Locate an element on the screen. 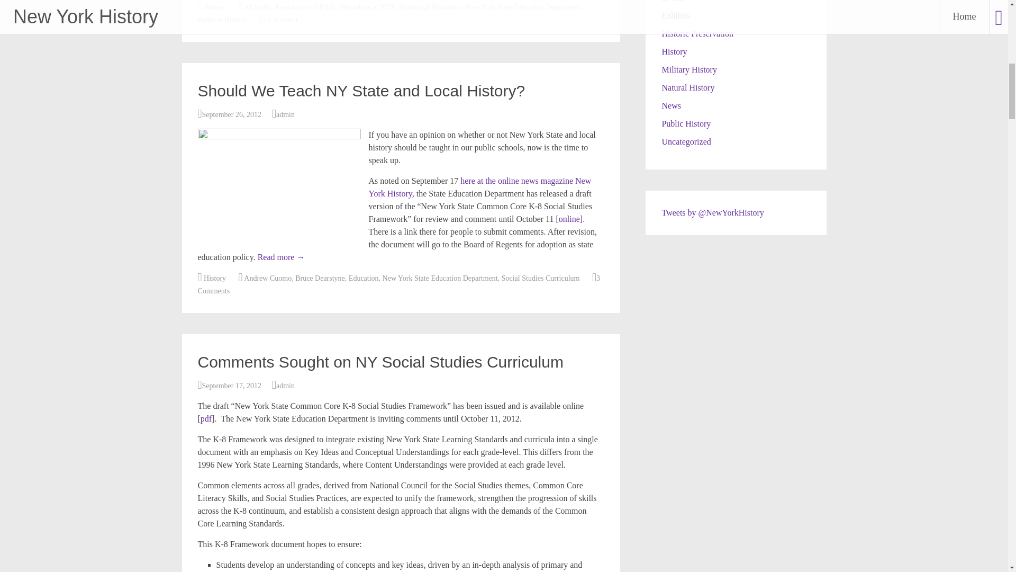 Image resolution: width=1016 pixels, height=572 pixels. Comments Sought on NY Social Studies Curriculum is located at coordinates (381, 362).